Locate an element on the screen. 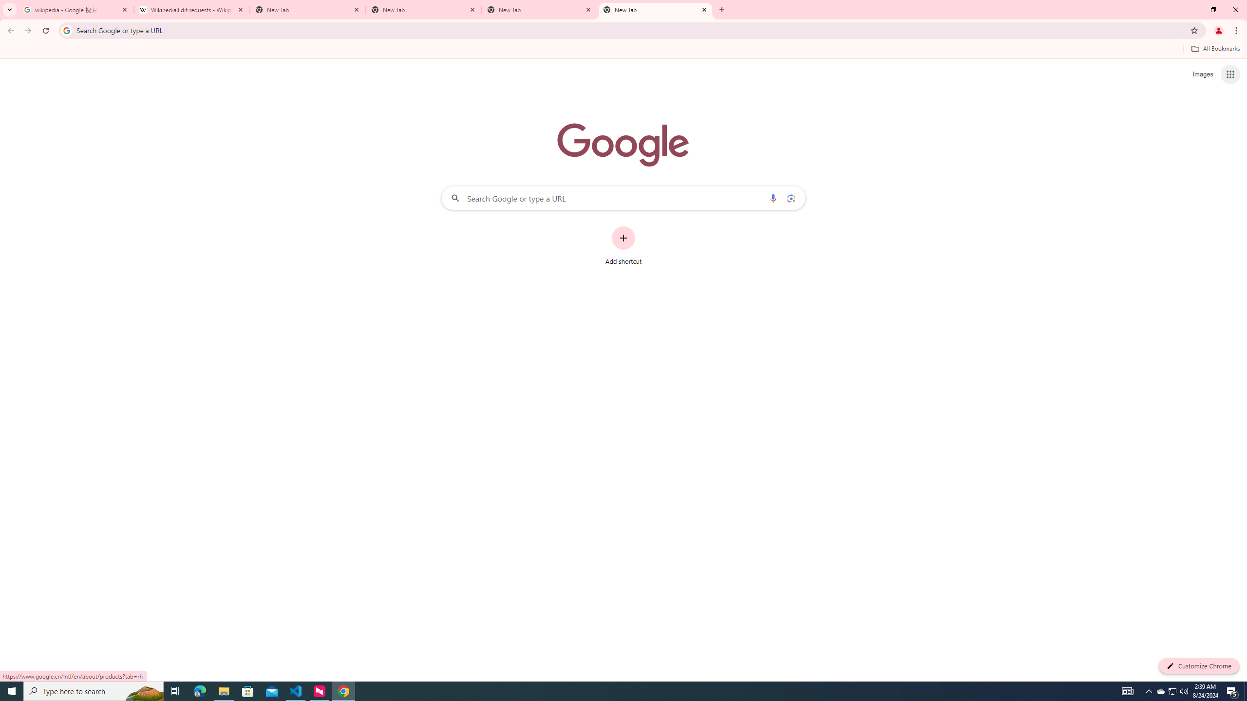 This screenshot has height=701, width=1247. New Tab is located at coordinates (424, 10).